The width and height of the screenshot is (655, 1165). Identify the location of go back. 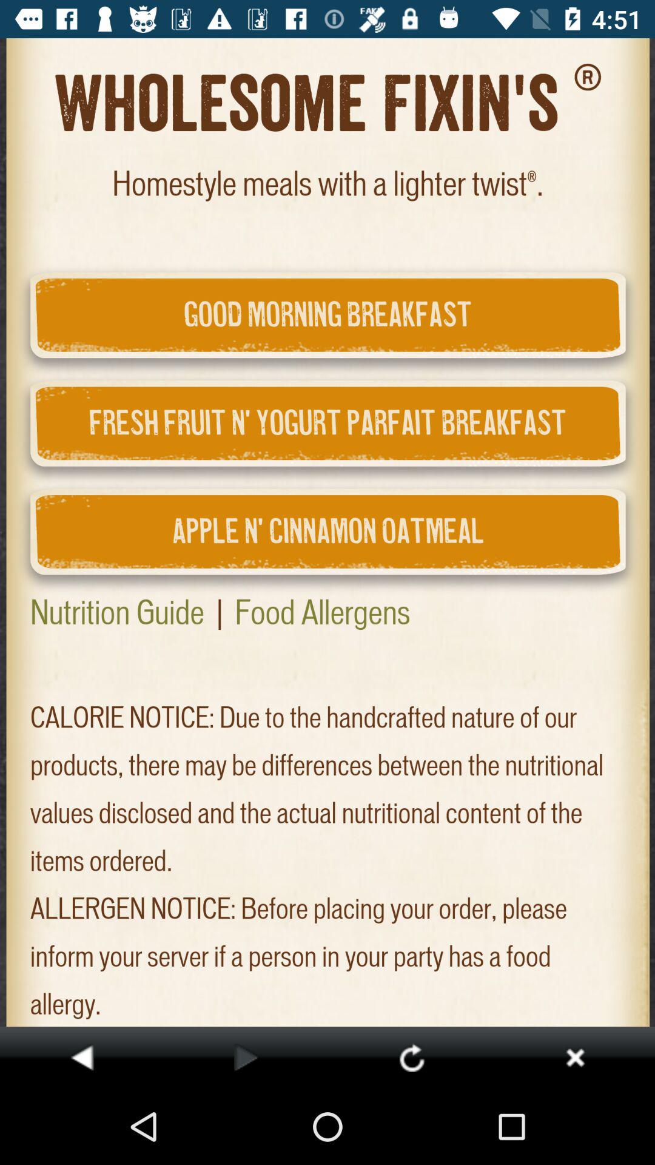
(82, 1057).